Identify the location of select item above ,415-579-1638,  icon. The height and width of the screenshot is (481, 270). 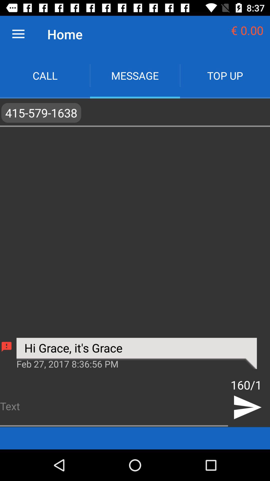
(225, 76).